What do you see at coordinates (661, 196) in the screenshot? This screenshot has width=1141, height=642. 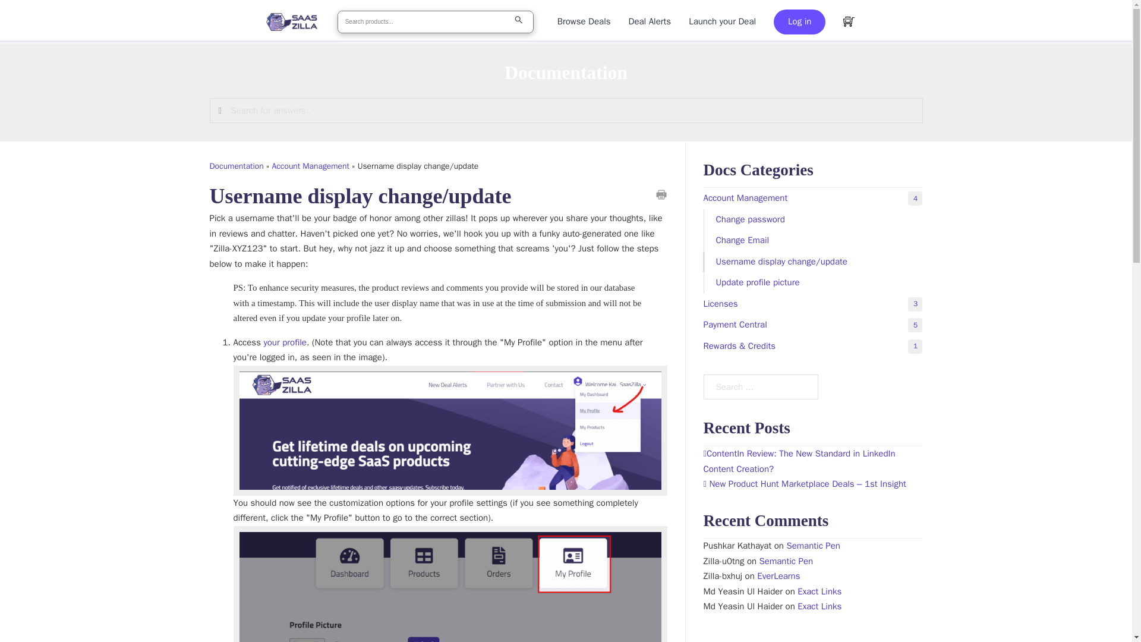 I see `Print this Document` at bounding box center [661, 196].